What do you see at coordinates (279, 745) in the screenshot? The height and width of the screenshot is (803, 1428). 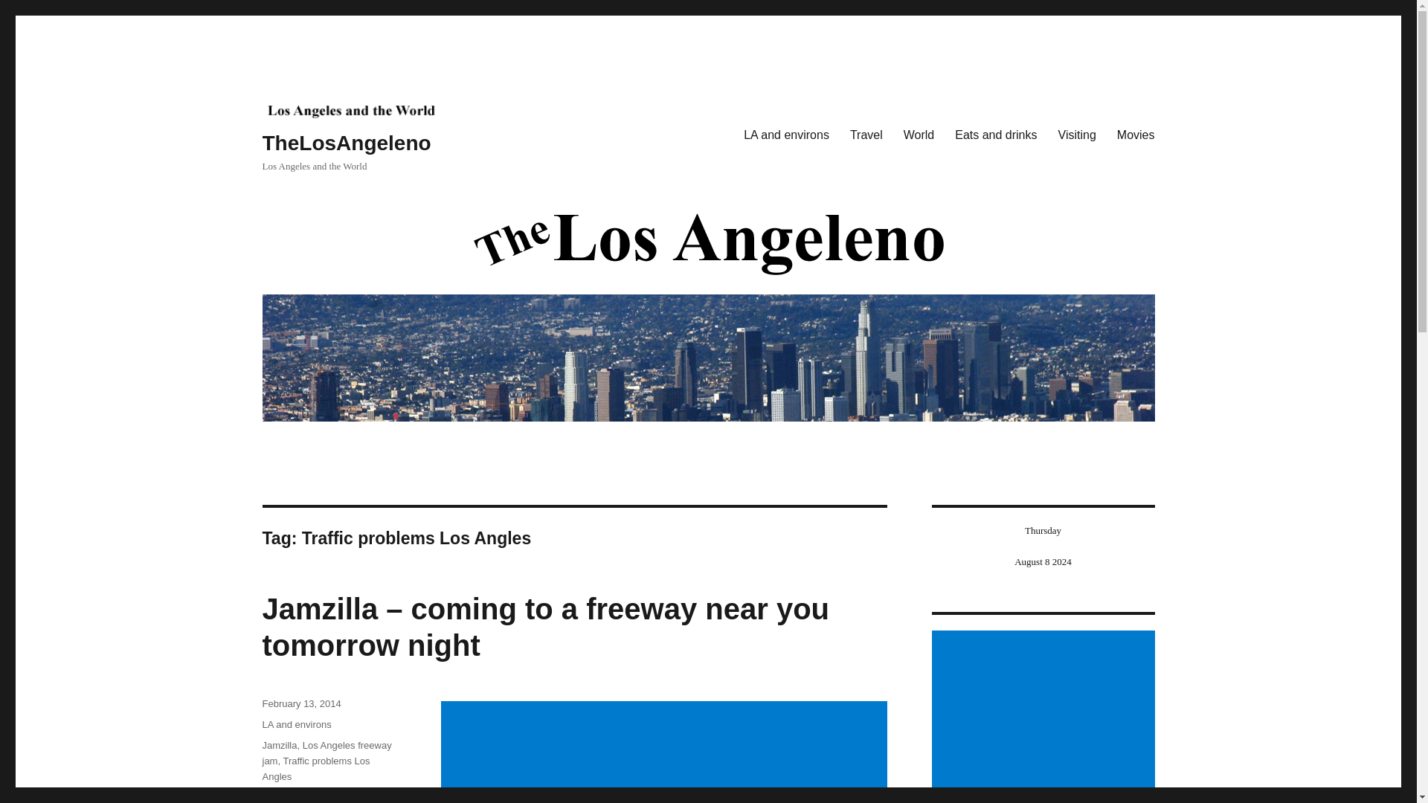 I see `Jamzilla` at bounding box center [279, 745].